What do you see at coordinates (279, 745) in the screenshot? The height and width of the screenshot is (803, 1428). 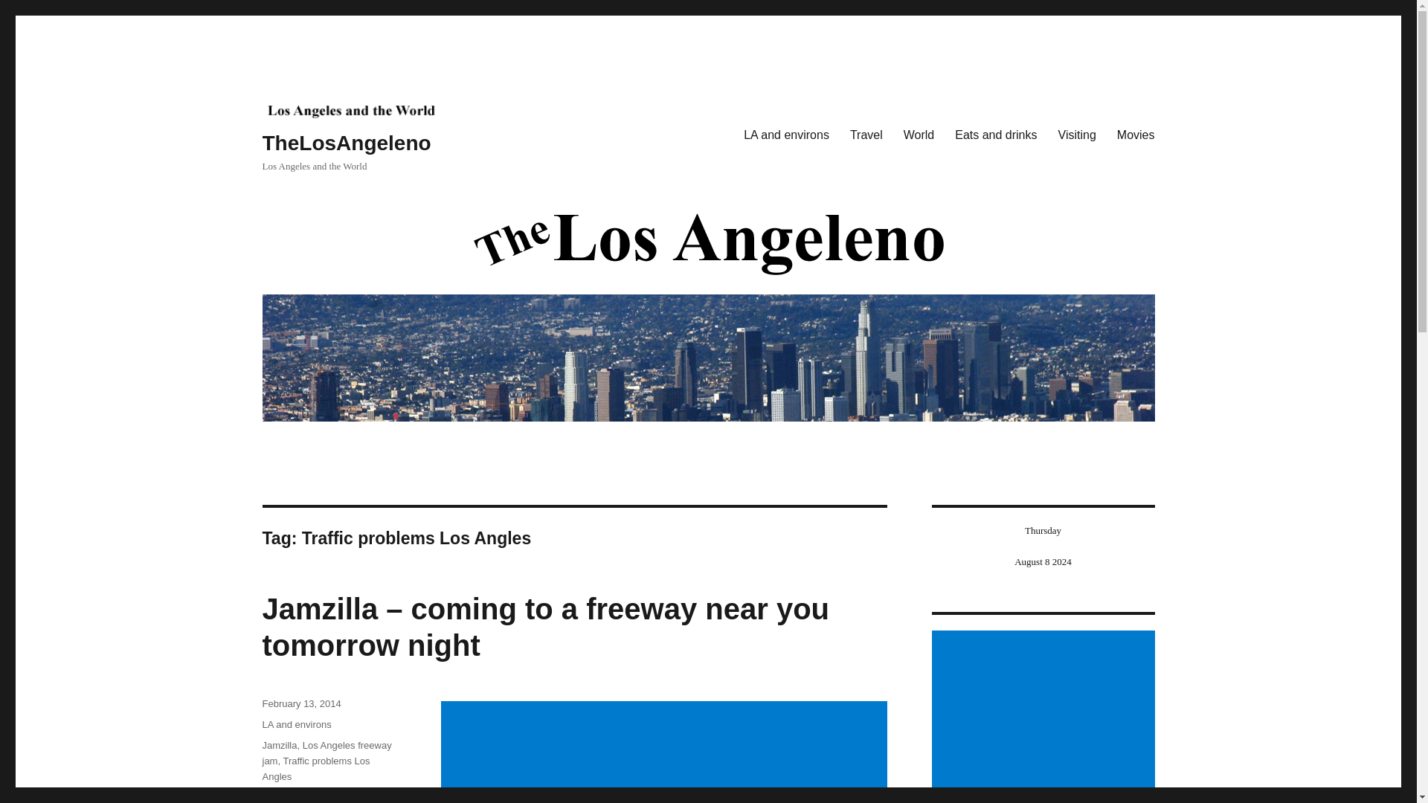 I see `Jamzilla` at bounding box center [279, 745].